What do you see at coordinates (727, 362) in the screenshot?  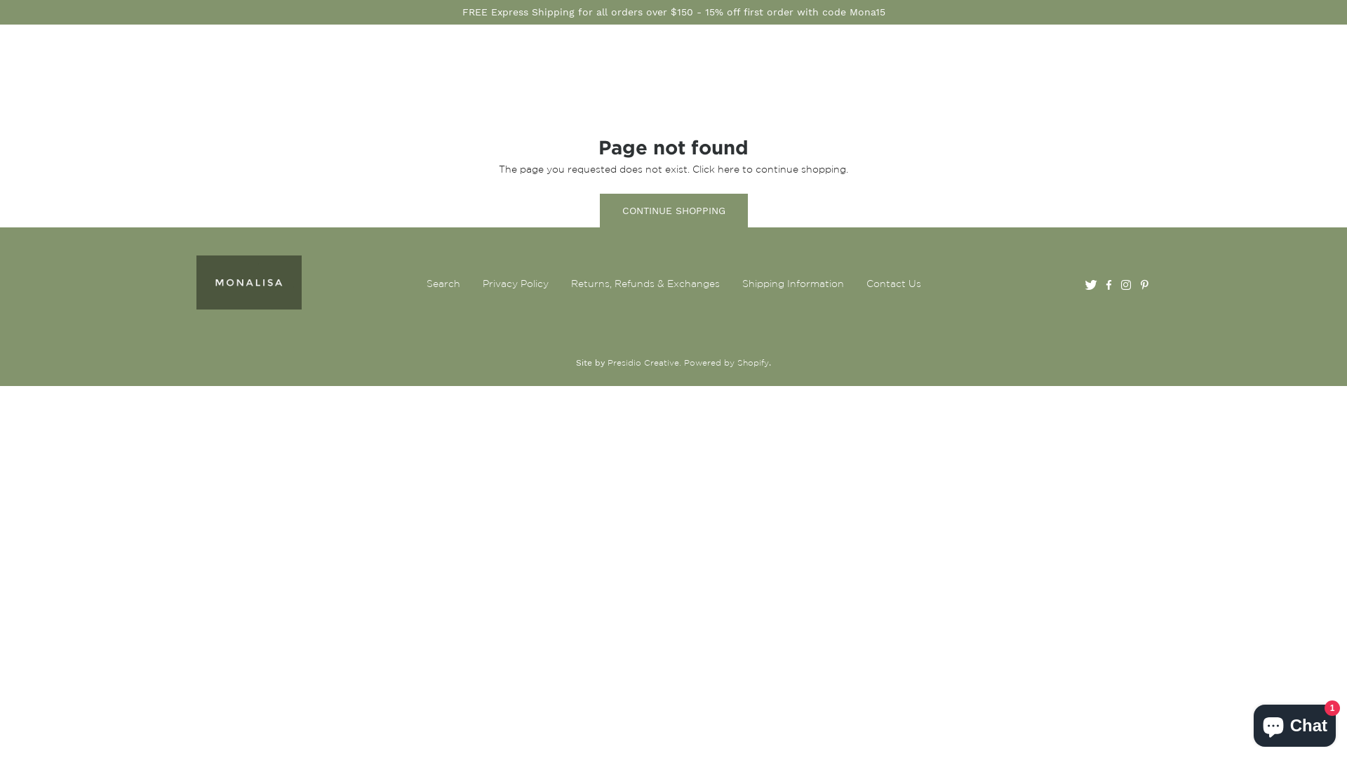 I see `Powered by Shopify` at bounding box center [727, 362].